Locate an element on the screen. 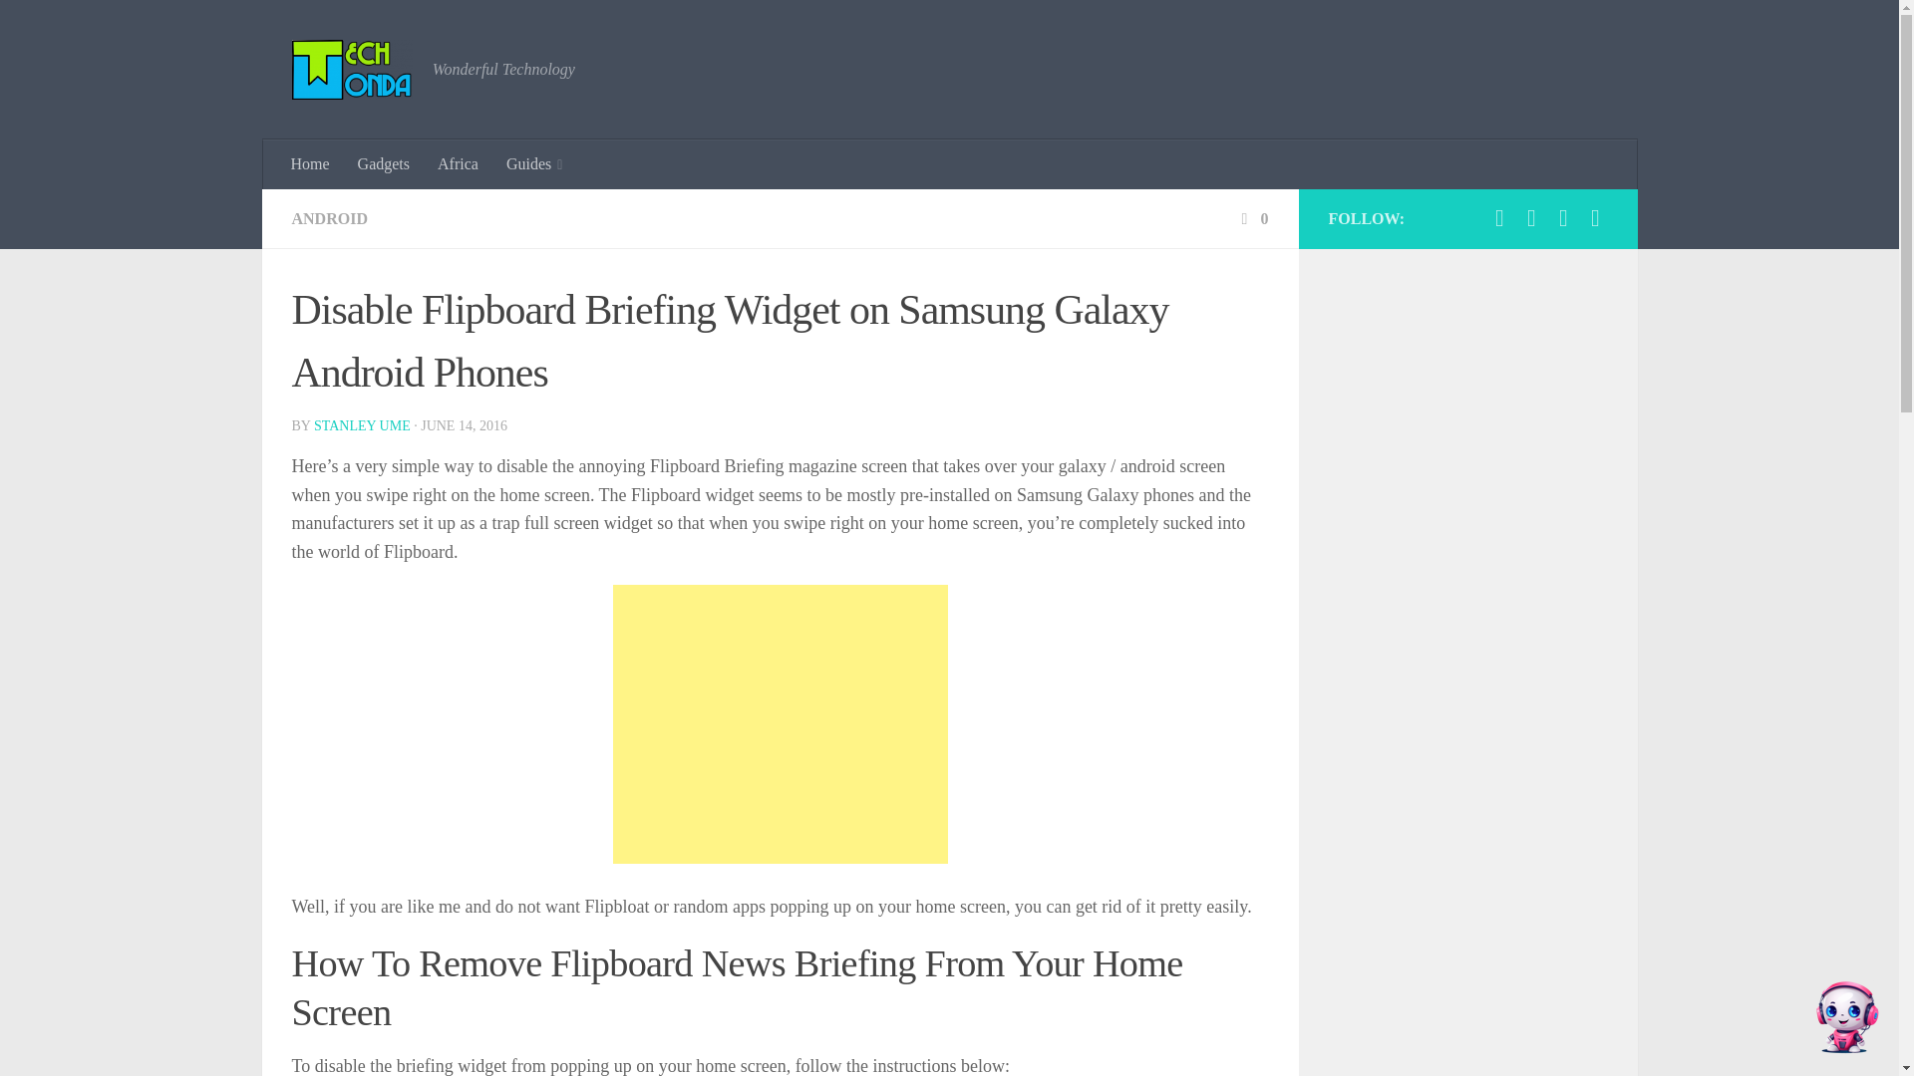 The image size is (1914, 1076). Facebook is located at coordinates (1531, 218).